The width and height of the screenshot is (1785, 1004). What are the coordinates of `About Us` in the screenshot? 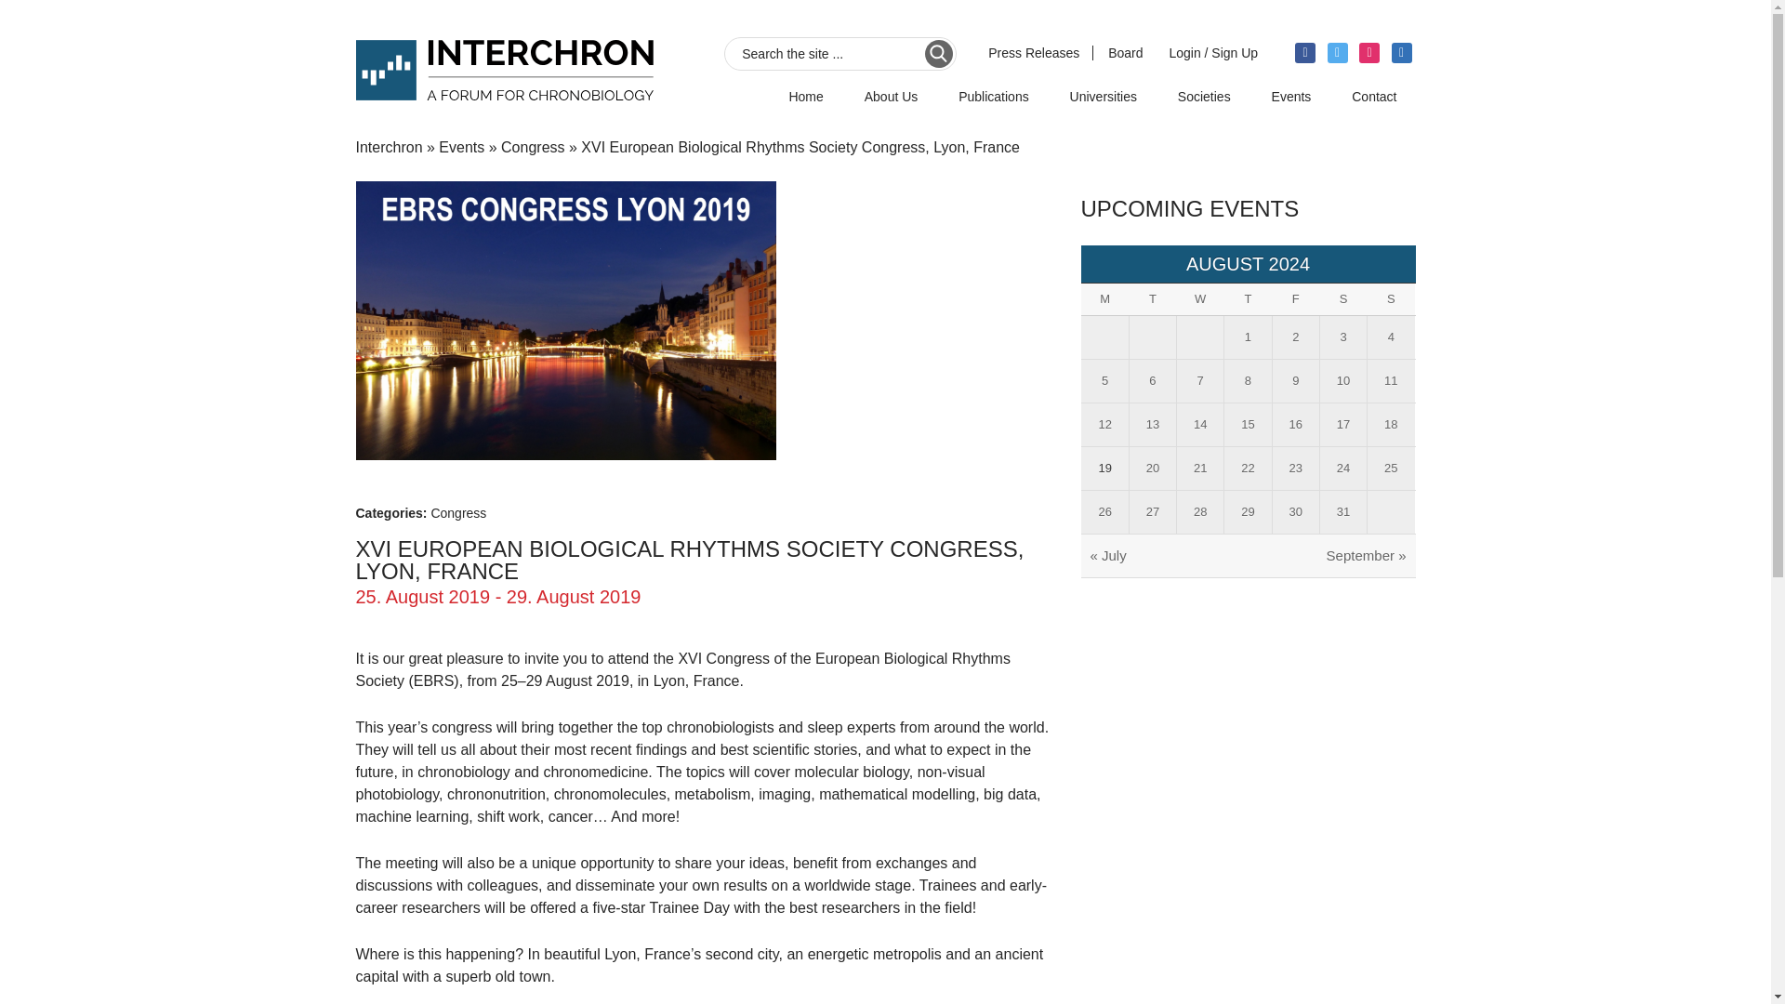 It's located at (892, 103).